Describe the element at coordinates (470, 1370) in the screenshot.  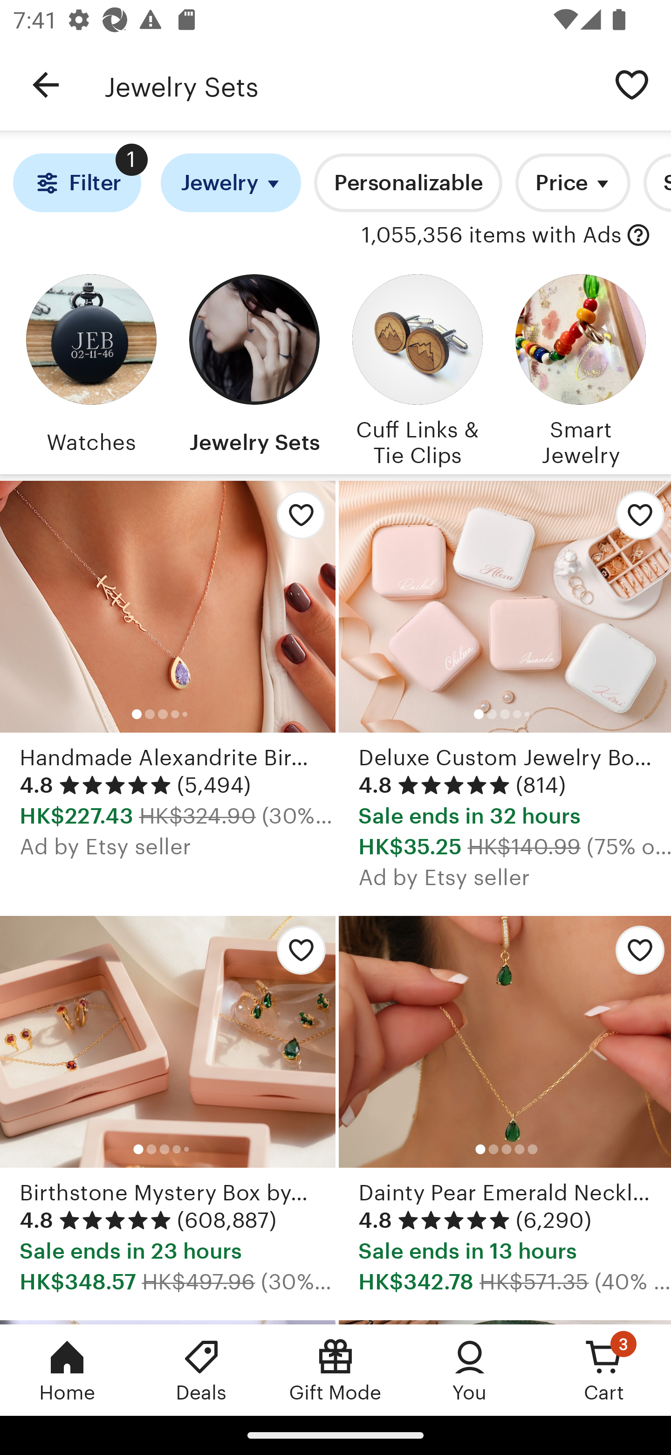
I see `You` at that location.